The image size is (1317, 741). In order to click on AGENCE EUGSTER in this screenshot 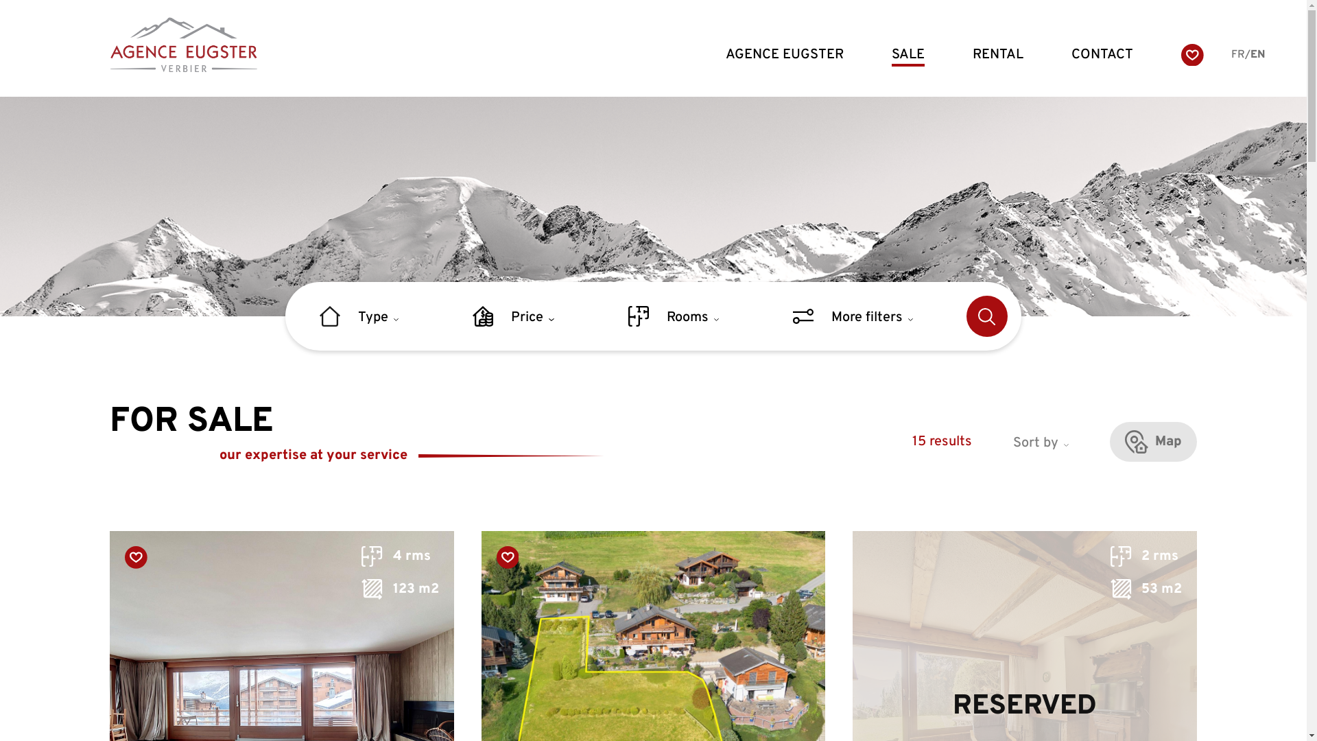, I will do `click(785, 55)`.